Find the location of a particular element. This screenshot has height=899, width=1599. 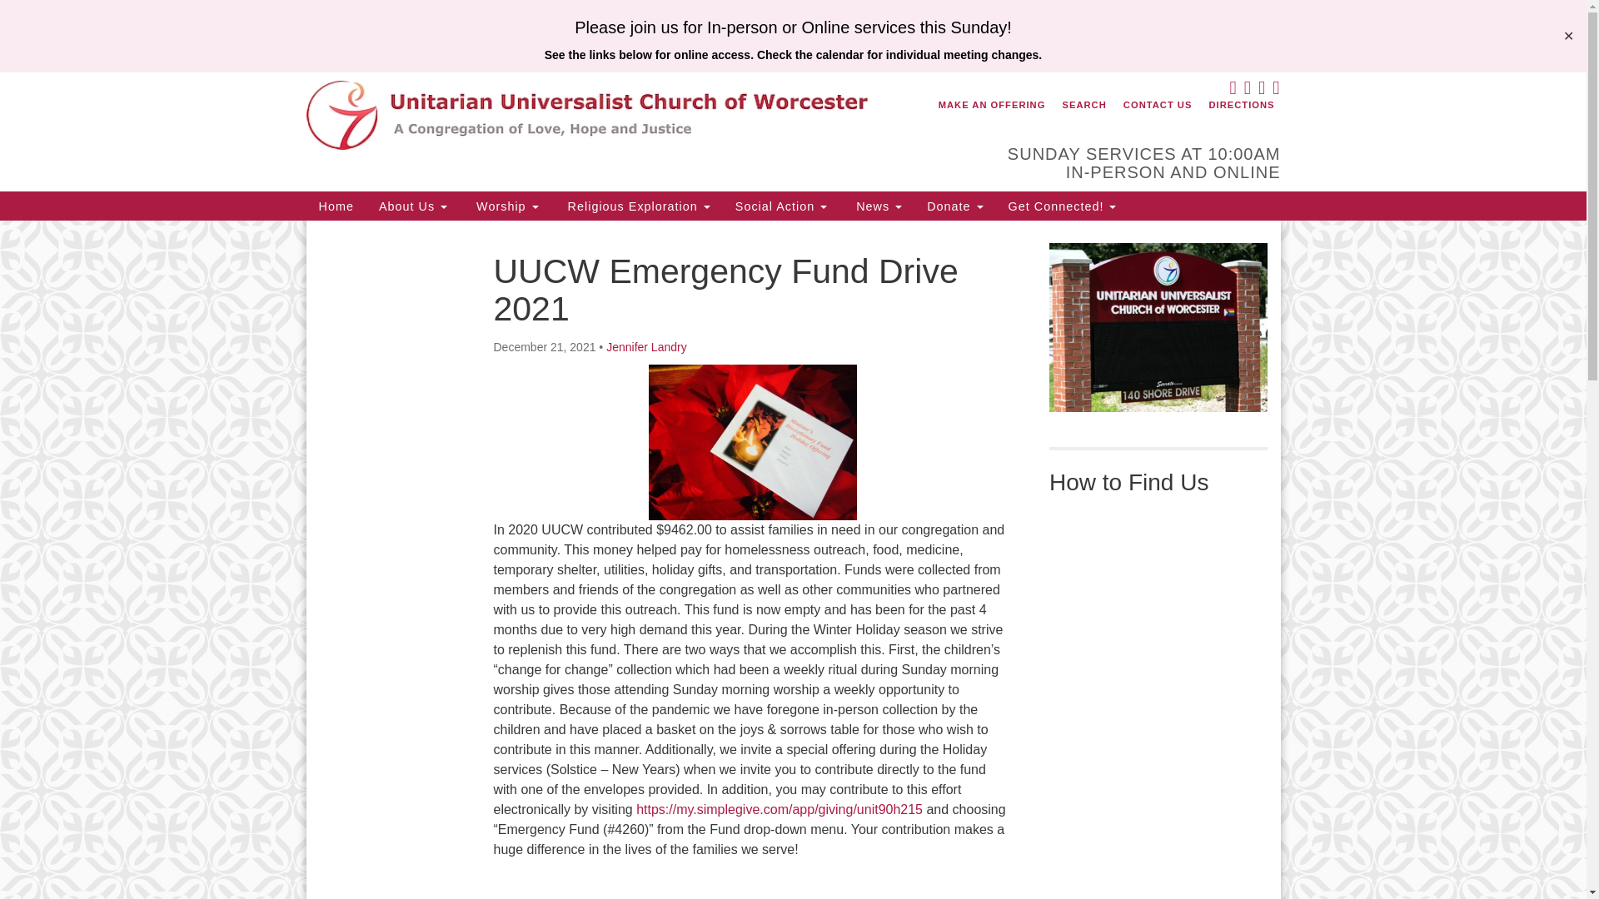

FACEBOOK is located at coordinates (1231, 90).